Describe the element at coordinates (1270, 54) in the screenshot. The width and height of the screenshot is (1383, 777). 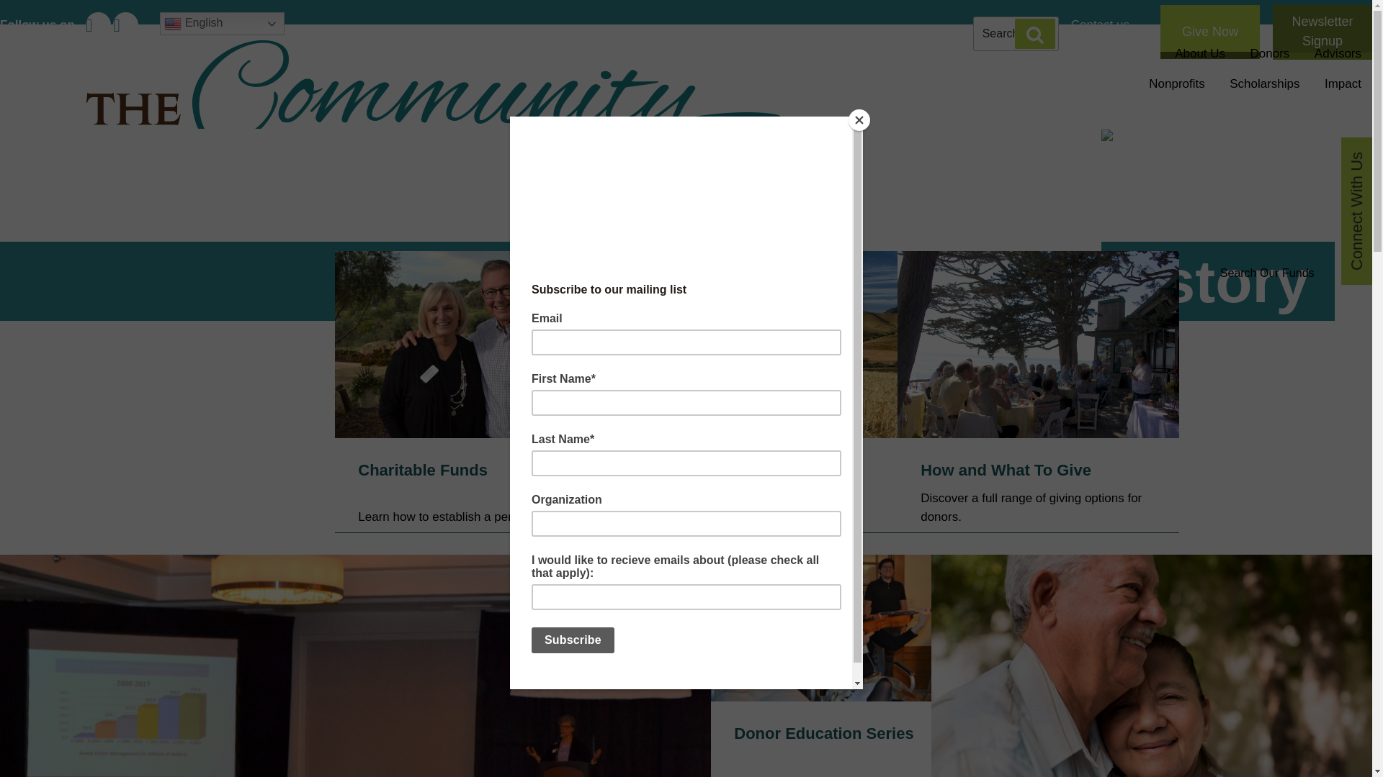
I see `Donors` at that location.